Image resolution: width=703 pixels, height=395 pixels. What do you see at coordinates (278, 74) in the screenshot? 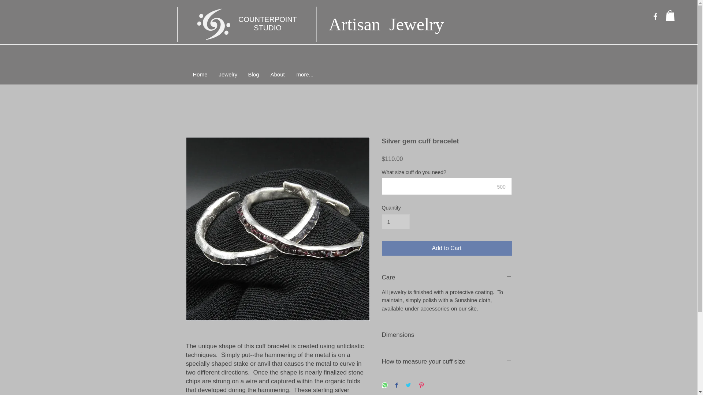
I see `About` at bounding box center [278, 74].